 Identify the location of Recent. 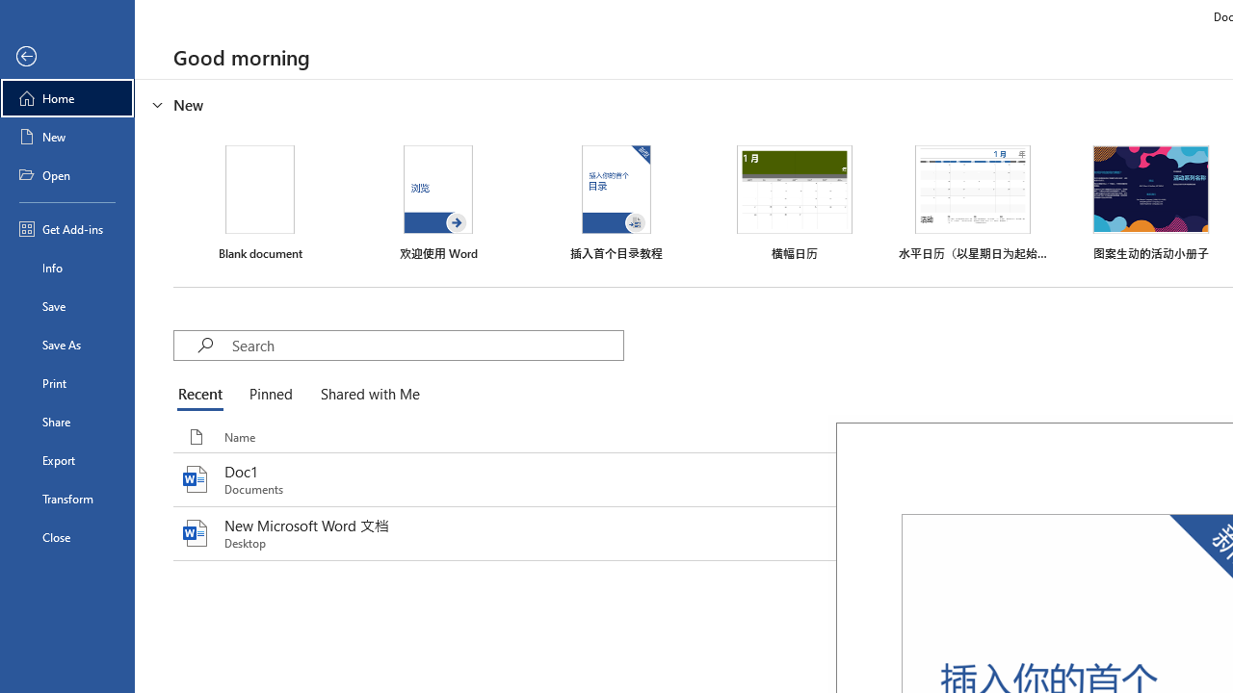
(204, 395).